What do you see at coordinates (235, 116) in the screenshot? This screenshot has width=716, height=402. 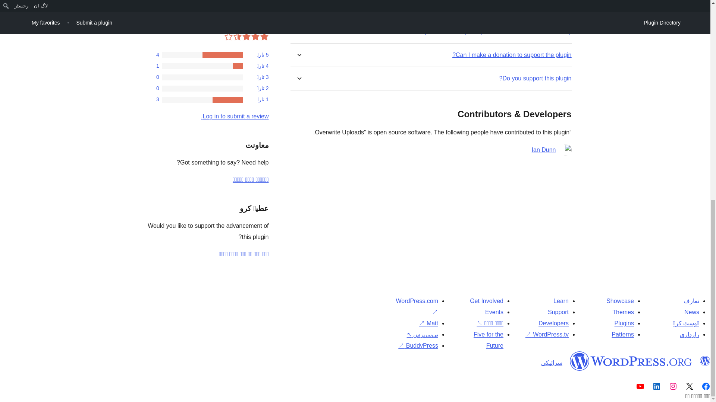 I see `Log in to WordPress.org` at bounding box center [235, 116].